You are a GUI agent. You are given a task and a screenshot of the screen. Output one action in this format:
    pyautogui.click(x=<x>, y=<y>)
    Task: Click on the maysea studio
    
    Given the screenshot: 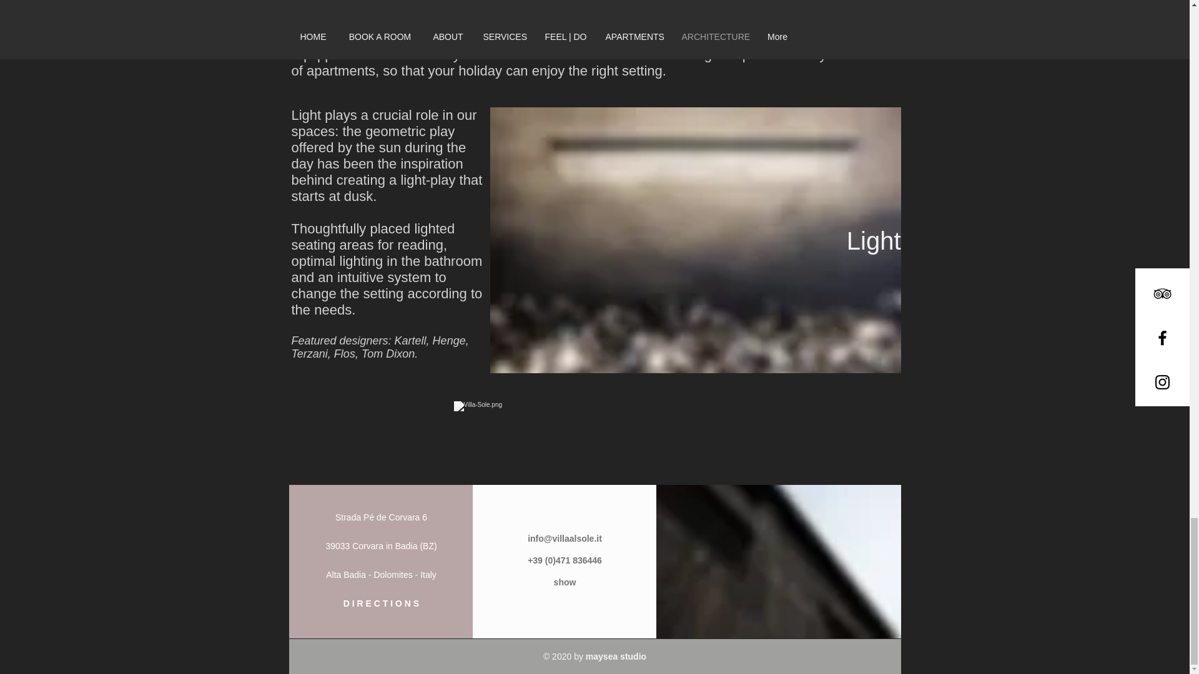 What is the action you would take?
    pyautogui.click(x=616, y=657)
    